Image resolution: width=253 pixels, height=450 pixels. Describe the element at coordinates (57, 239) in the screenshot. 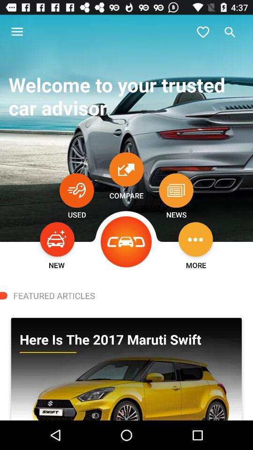

I see `press the icon above new icon` at that location.